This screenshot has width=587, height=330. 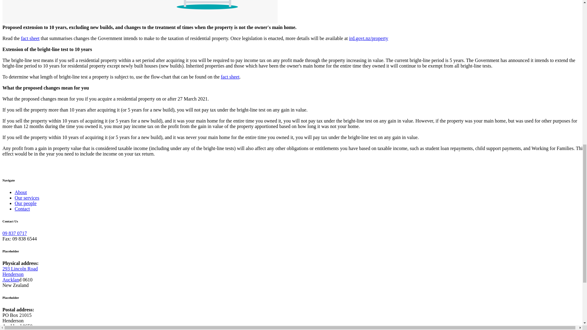 I want to click on About, so click(x=20, y=274).